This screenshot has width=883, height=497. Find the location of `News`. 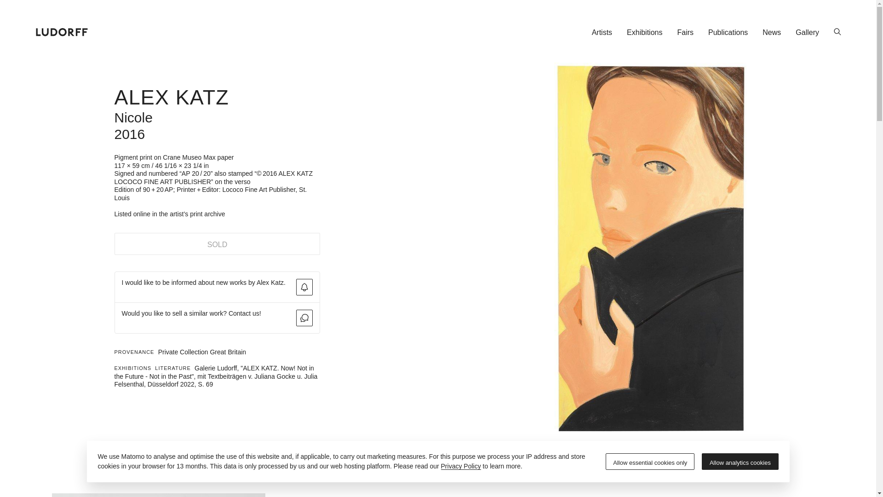

News is located at coordinates (772, 31).